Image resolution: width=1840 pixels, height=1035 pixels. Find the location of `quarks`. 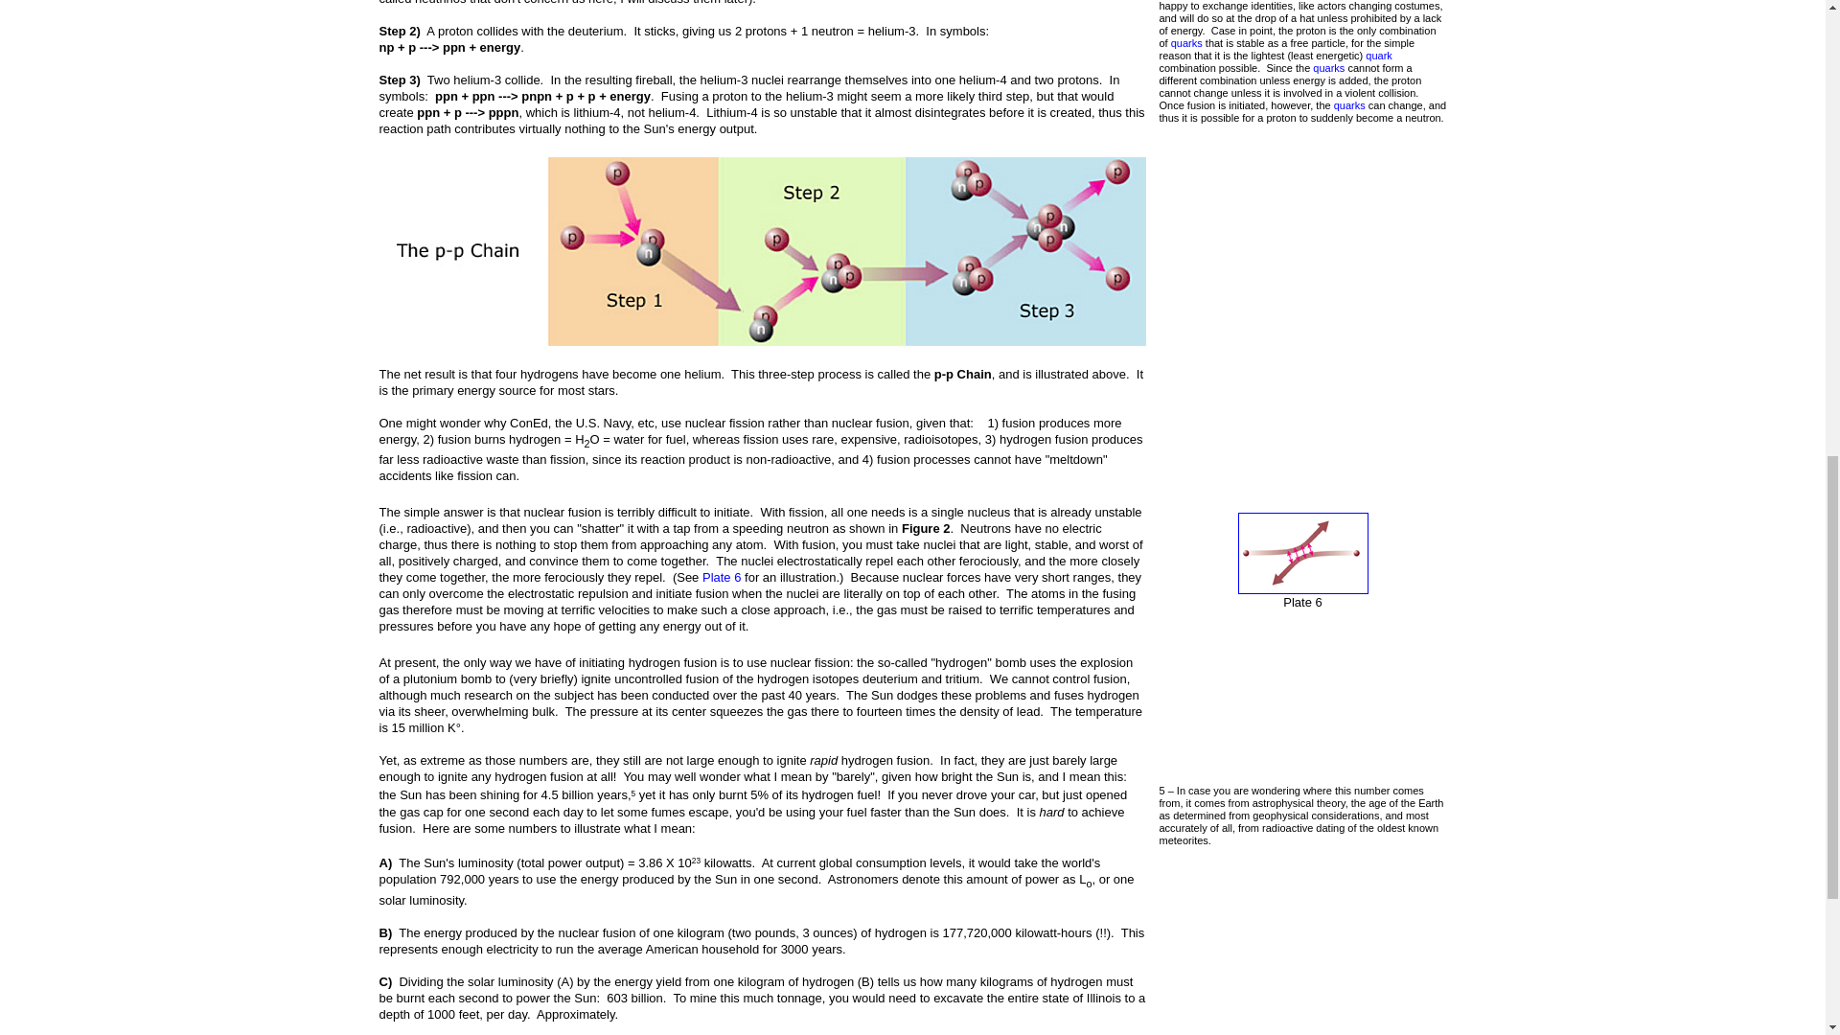

quarks is located at coordinates (1186, 42).